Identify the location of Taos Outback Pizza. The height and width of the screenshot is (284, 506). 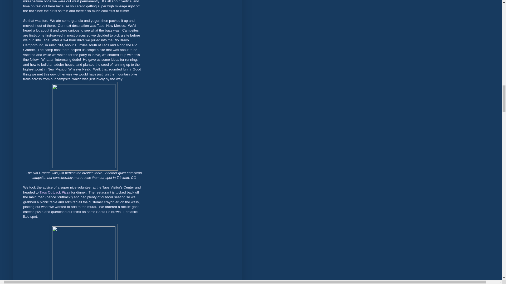
(55, 192).